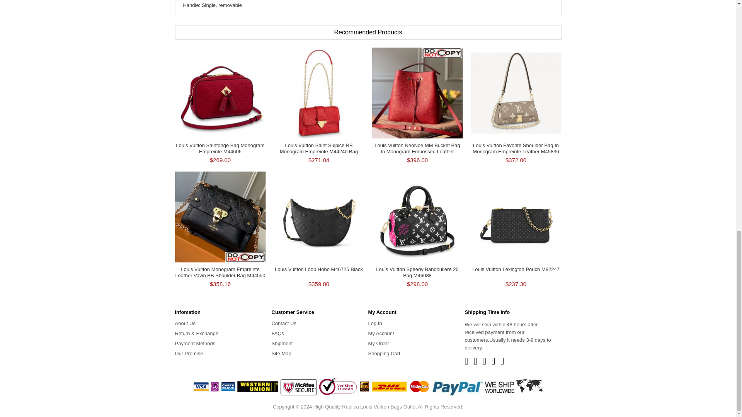 Image resolution: width=742 pixels, height=417 pixels. What do you see at coordinates (220, 148) in the screenshot?
I see `Louis Vuitton Saintonge Bag Monogram Empreinte M44606` at bounding box center [220, 148].